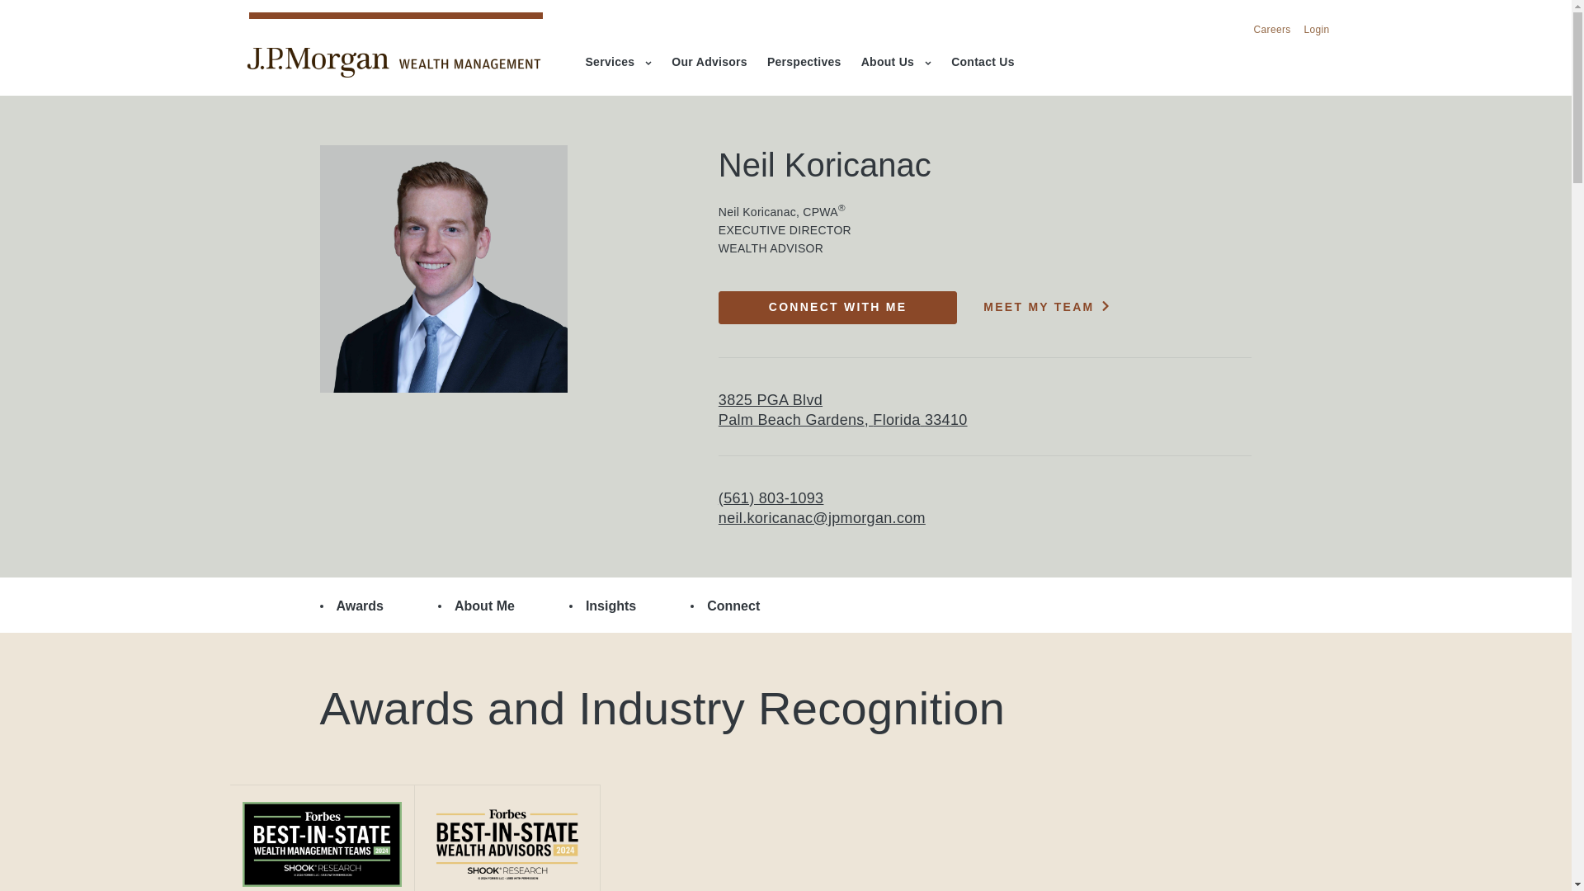 The height and width of the screenshot is (891, 1584). What do you see at coordinates (619, 63) in the screenshot?
I see `Services` at bounding box center [619, 63].